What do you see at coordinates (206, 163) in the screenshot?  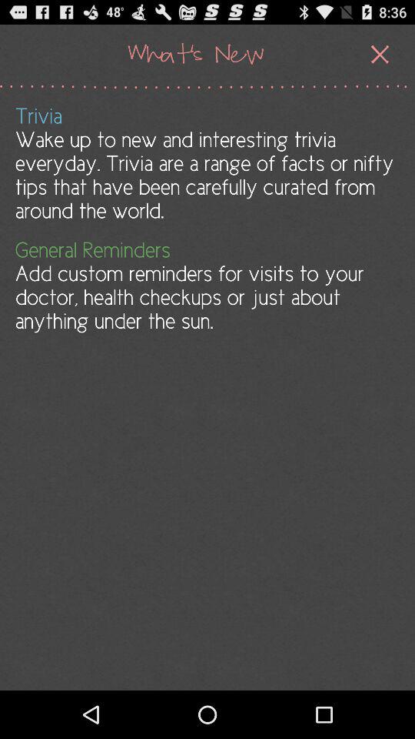 I see `swipe until trivia wake up app` at bounding box center [206, 163].